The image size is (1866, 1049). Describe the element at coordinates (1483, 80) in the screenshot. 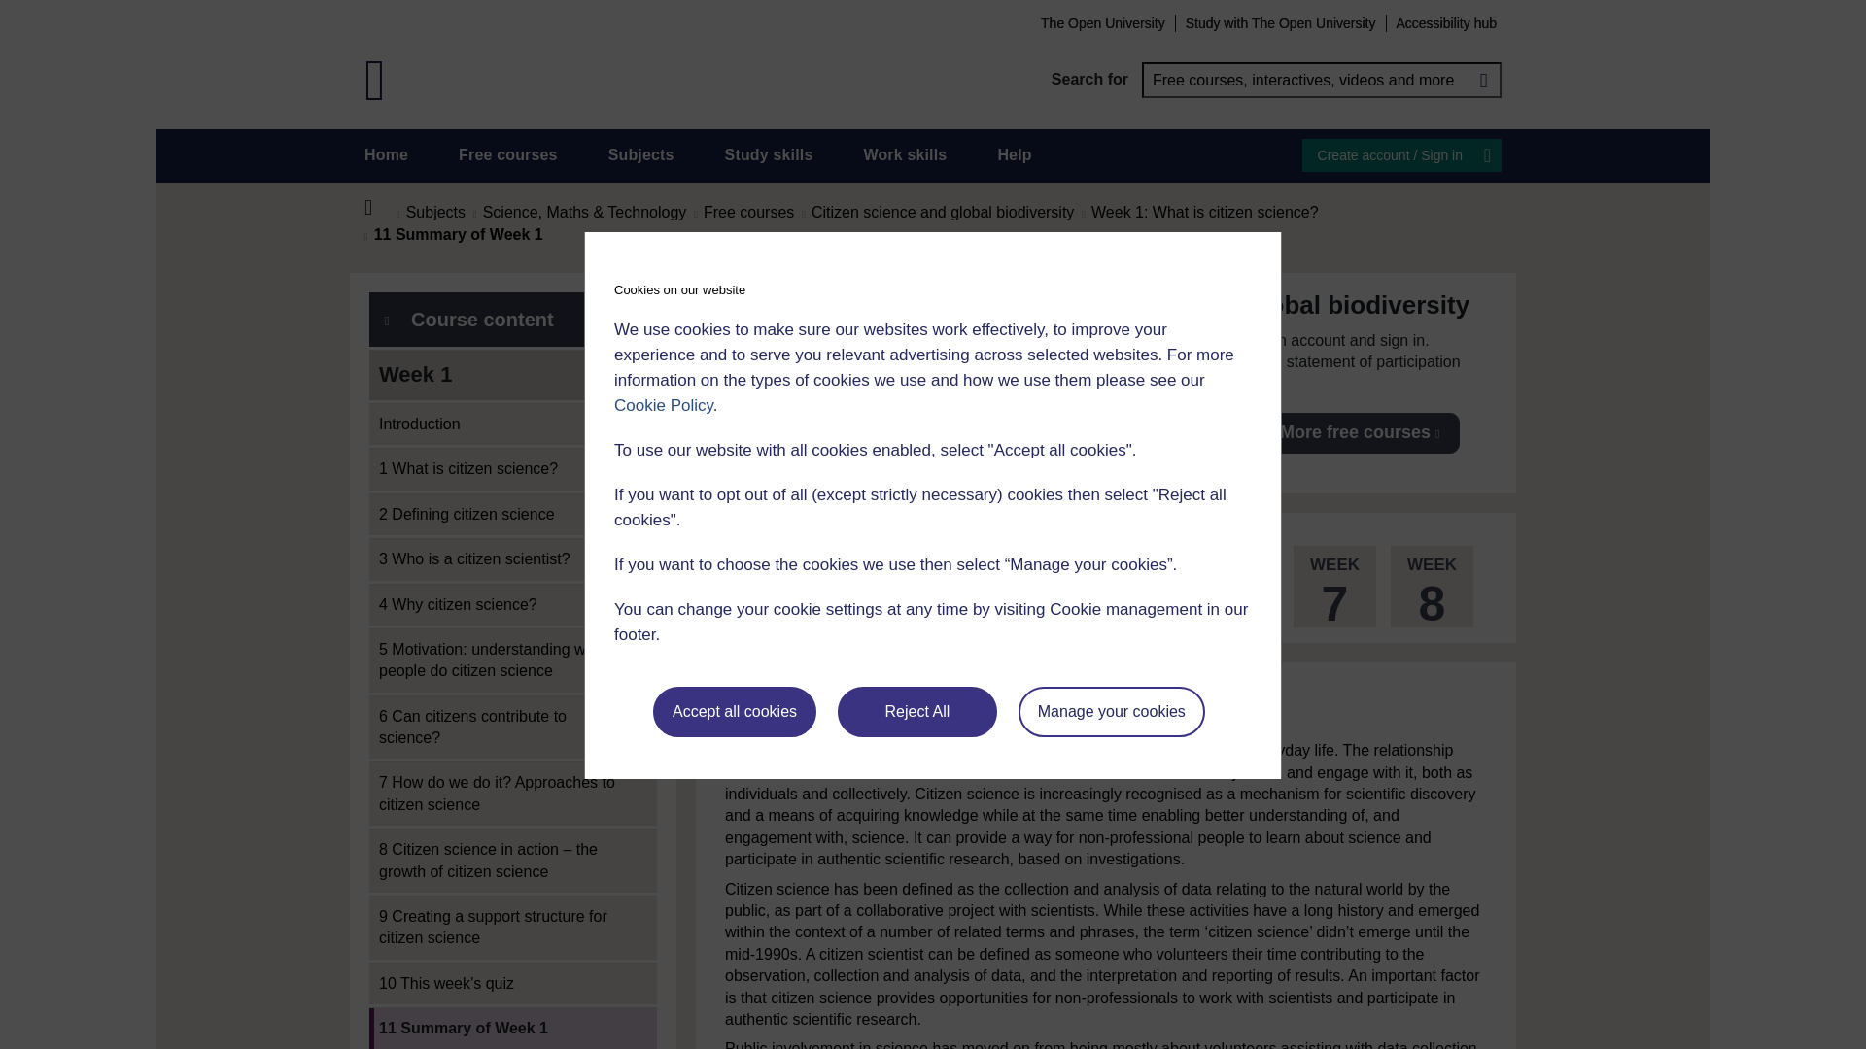

I see `Search` at that location.